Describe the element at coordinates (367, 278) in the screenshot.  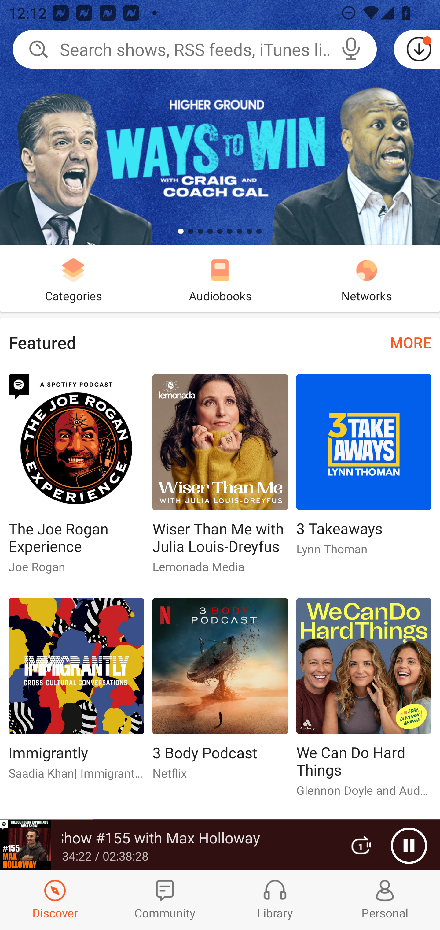
I see `Networks` at that location.